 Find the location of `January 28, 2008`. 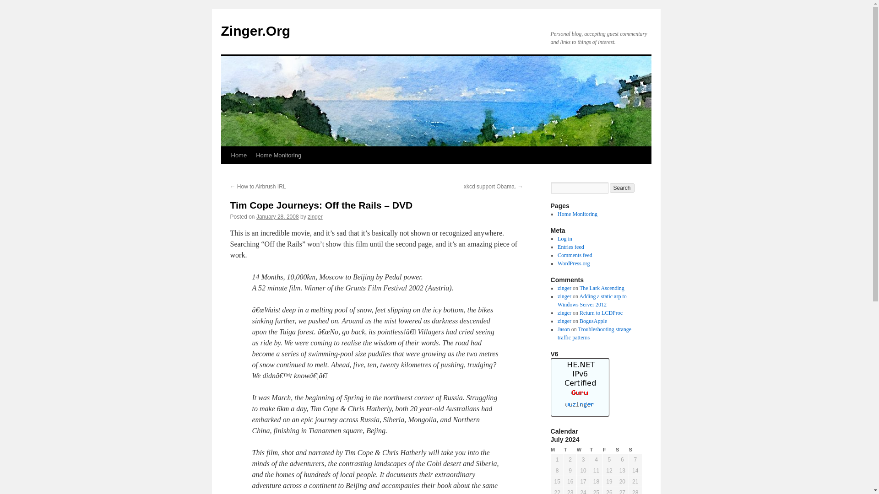

January 28, 2008 is located at coordinates (277, 216).